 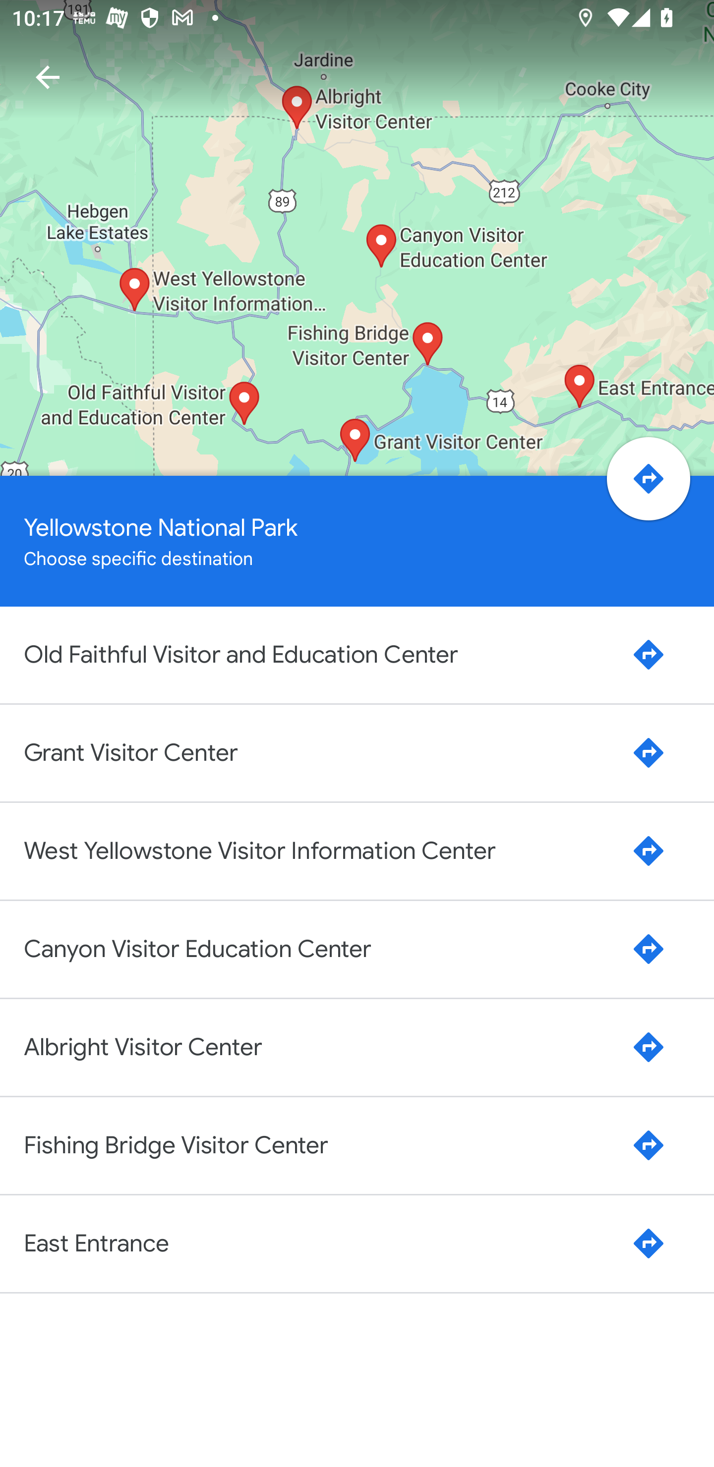 What do you see at coordinates (648, 753) in the screenshot?
I see `Directions to Grant Visitor Center` at bounding box center [648, 753].